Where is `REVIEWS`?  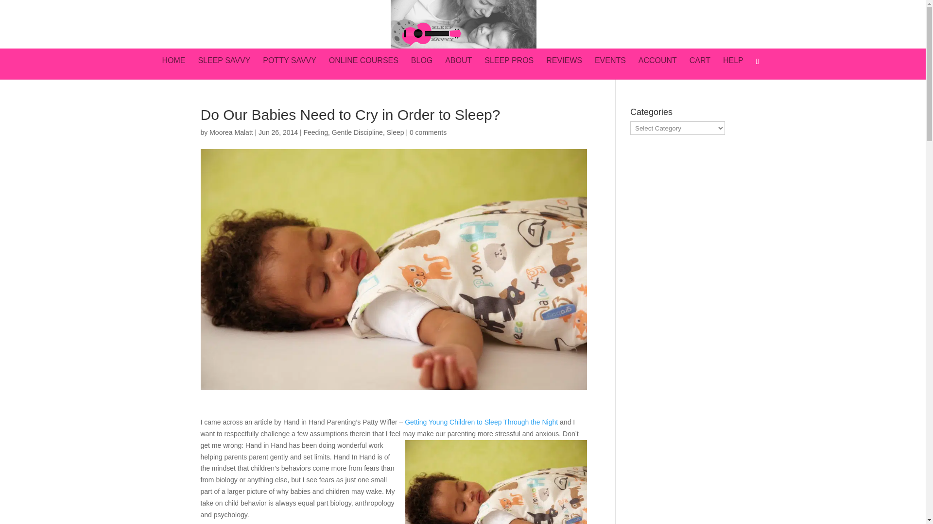 REVIEWS is located at coordinates (564, 68).